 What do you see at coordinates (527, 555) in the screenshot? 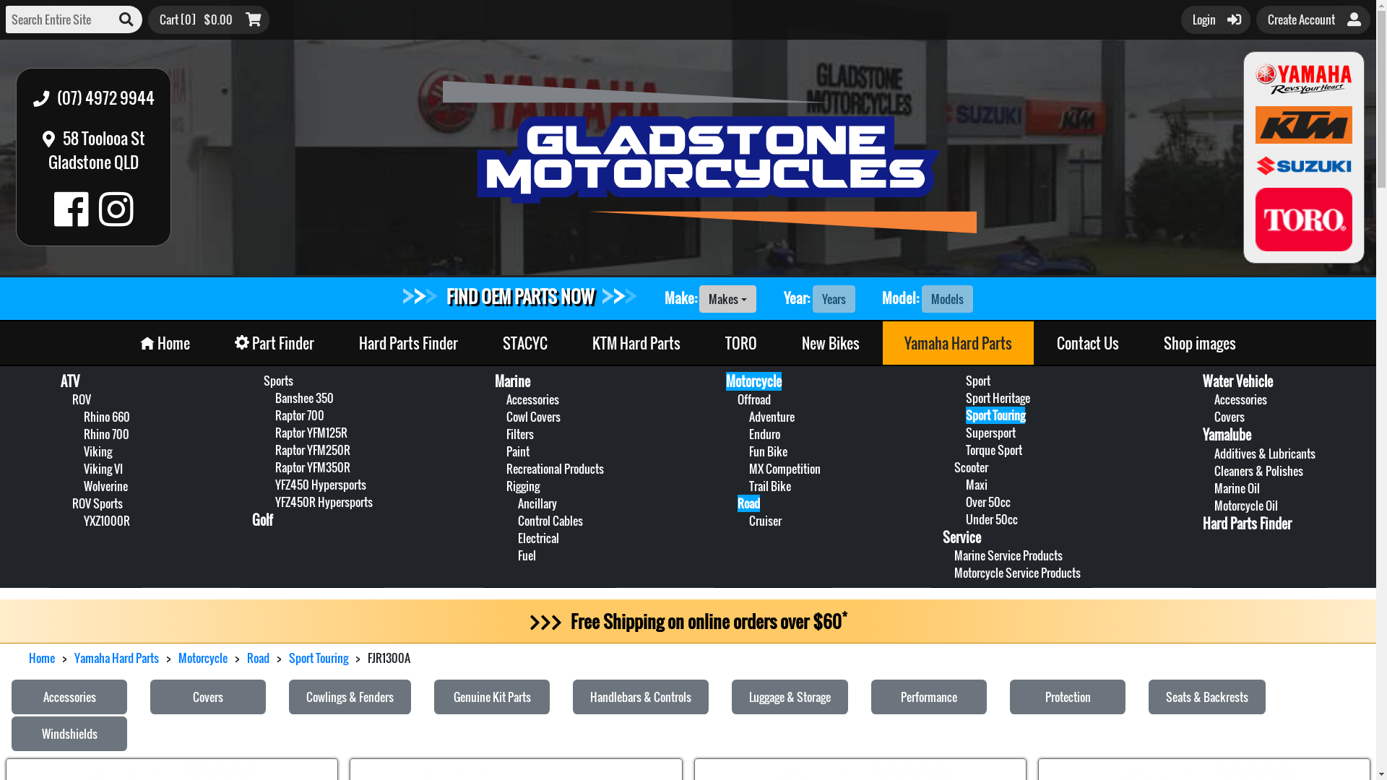
I see `Fuel` at bounding box center [527, 555].